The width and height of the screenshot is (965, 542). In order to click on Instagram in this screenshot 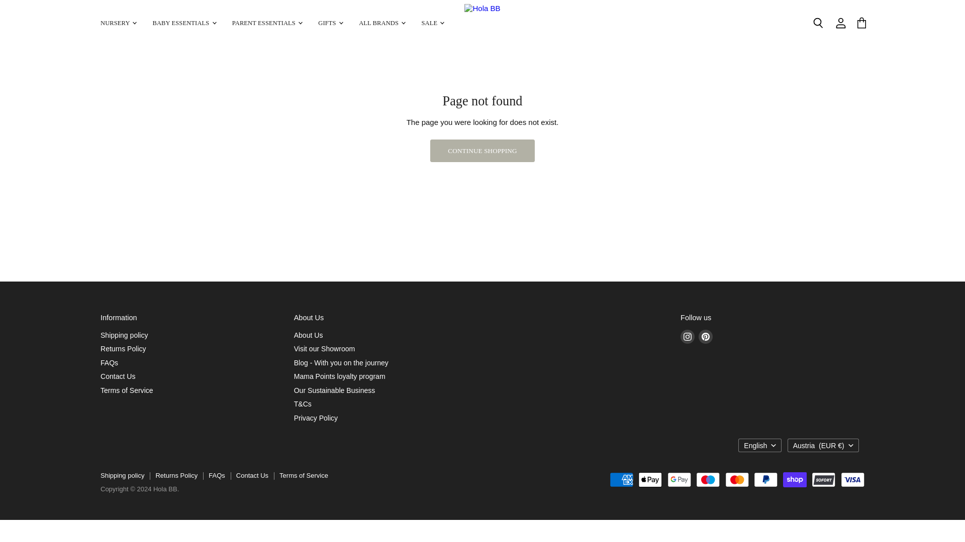, I will do `click(688, 337)`.